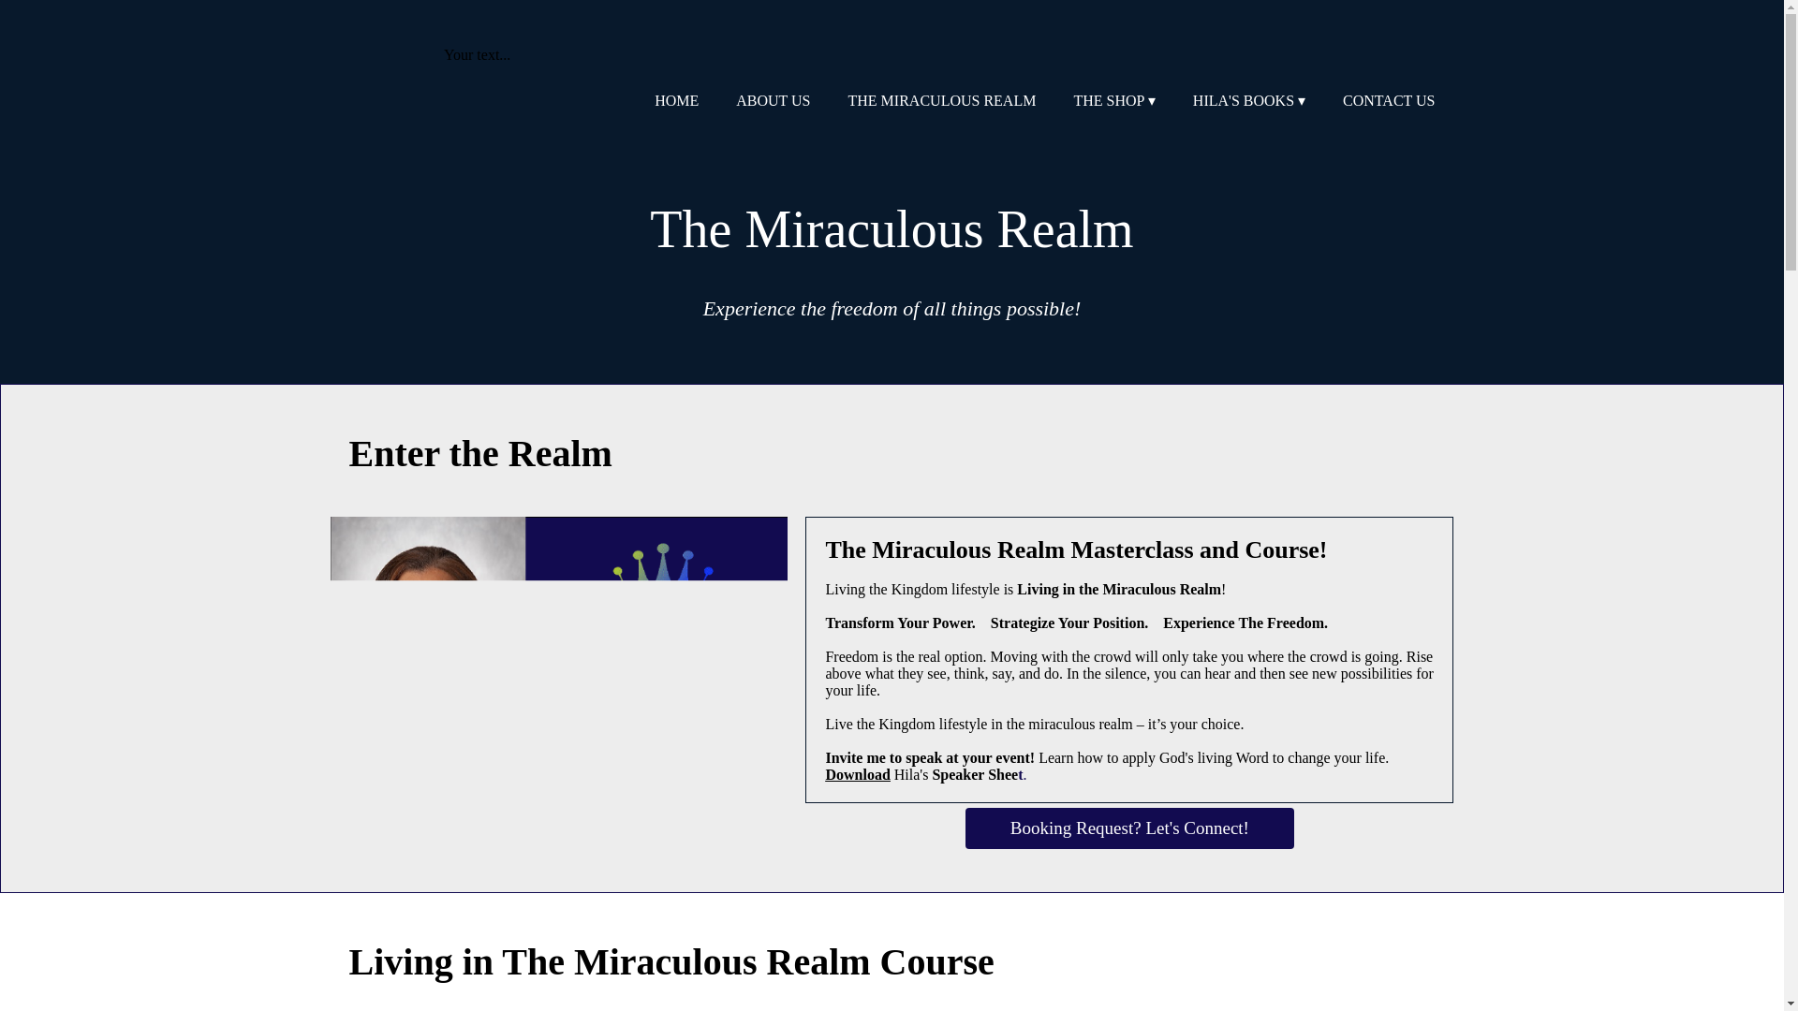  I want to click on THE MIRACULOUS REALM, so click(942, 101).